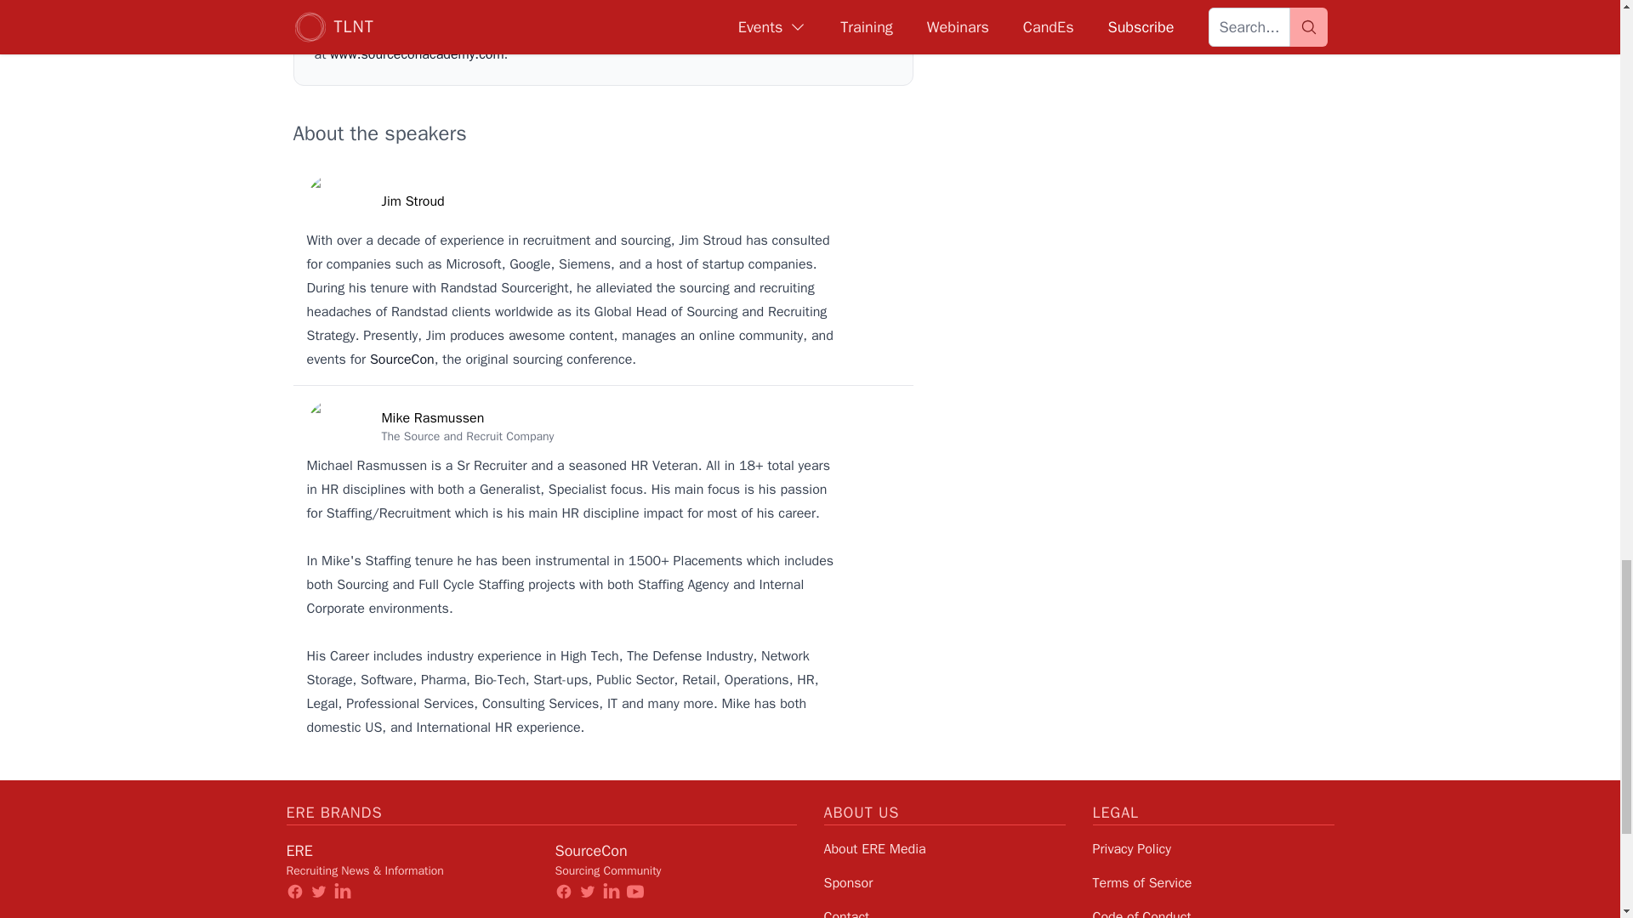 Image resolution: width=1633 pixels, height=918 pixels. Describe the element at coordinates (302, 916) in the screenshot. I see `TLNT` at that location.